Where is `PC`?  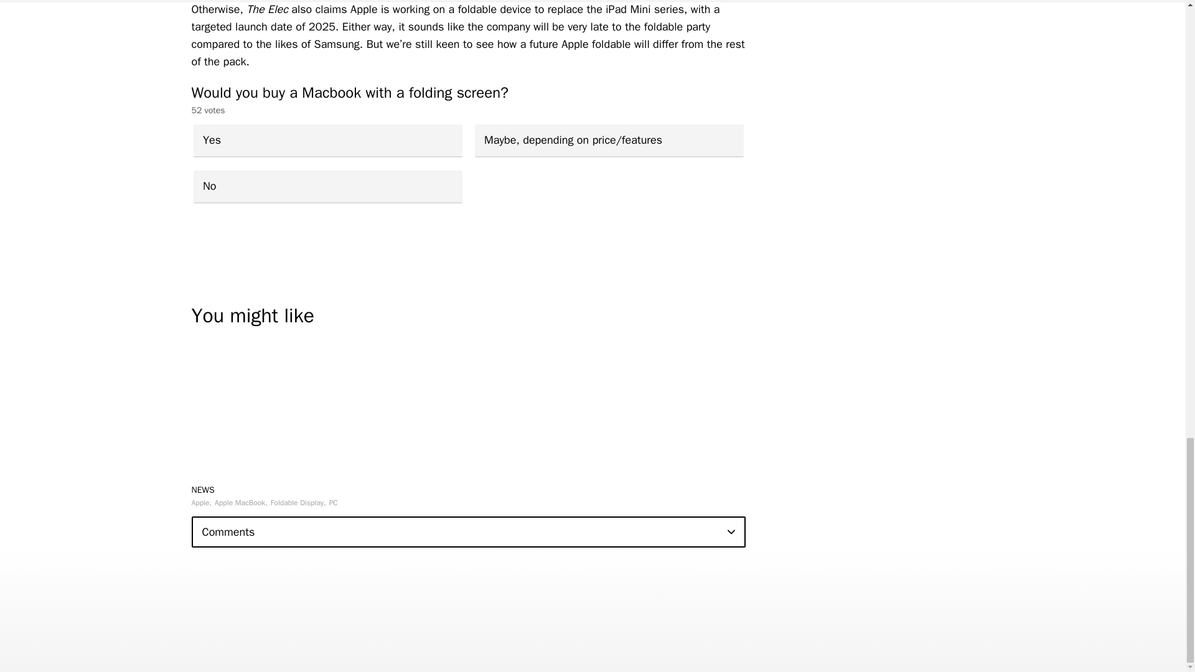
PC is located at coordinates (334, 503).